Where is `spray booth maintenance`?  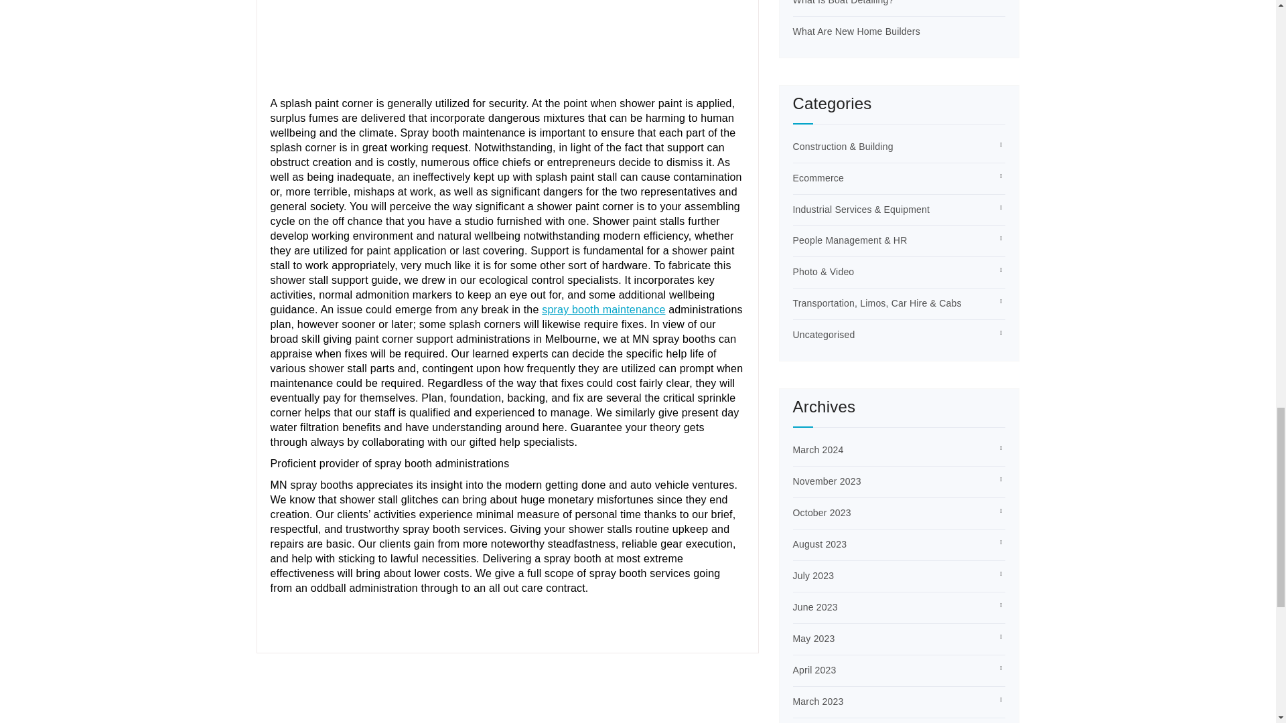 spray booth maintenance is located at coordinates (508, 44).